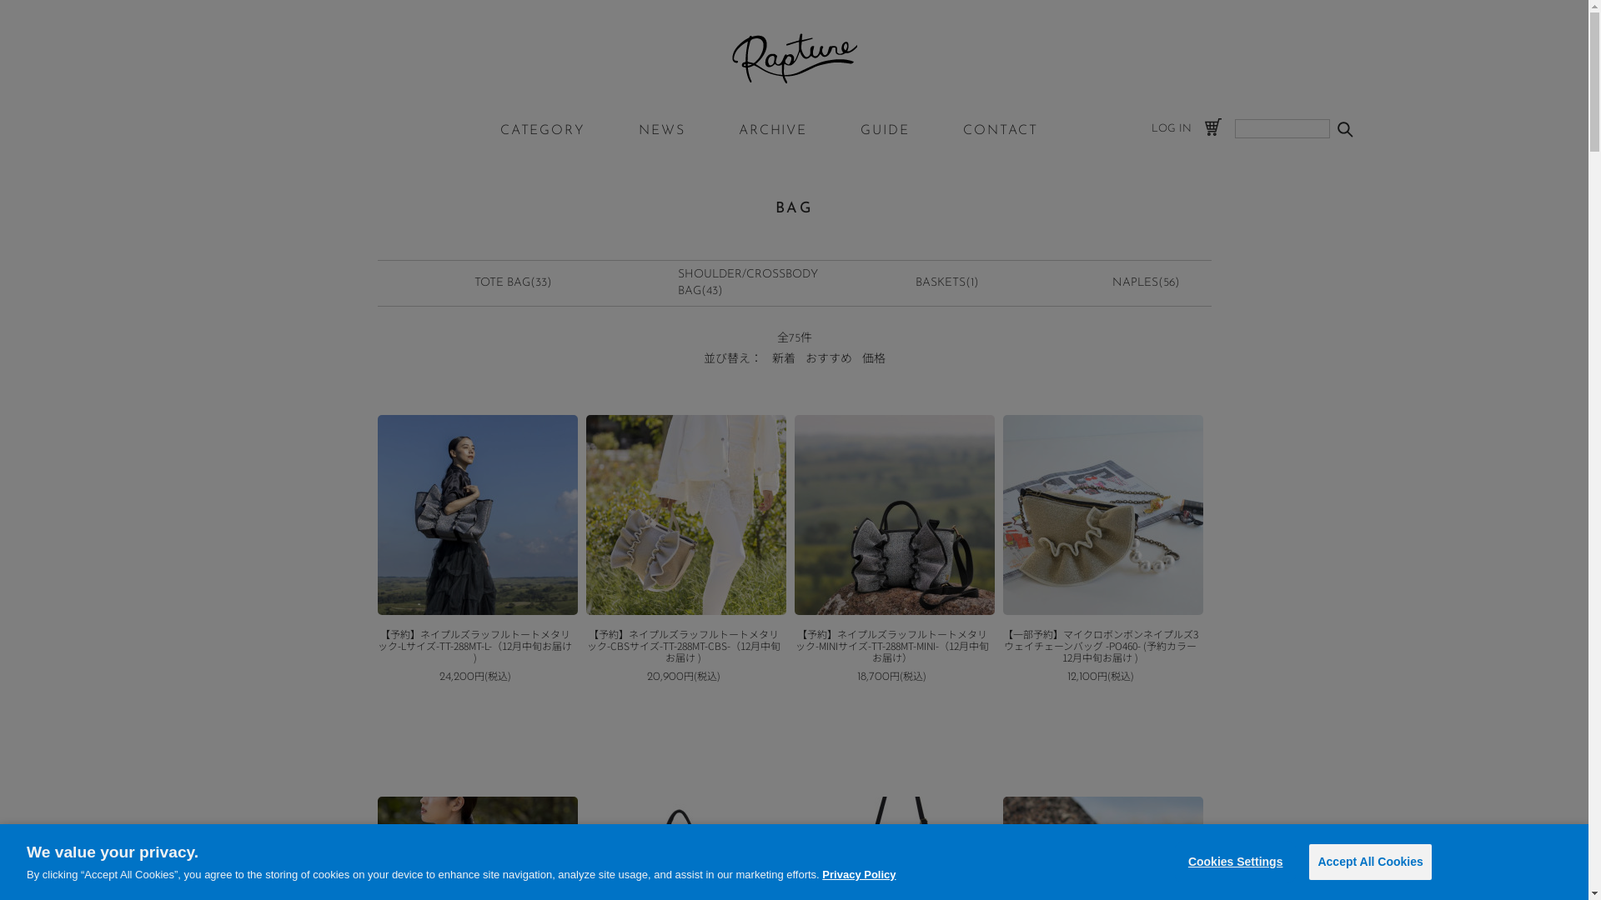 This screenshot has height=900, width=1601. I want to click on NAPLES(56), so click(1146, 283).